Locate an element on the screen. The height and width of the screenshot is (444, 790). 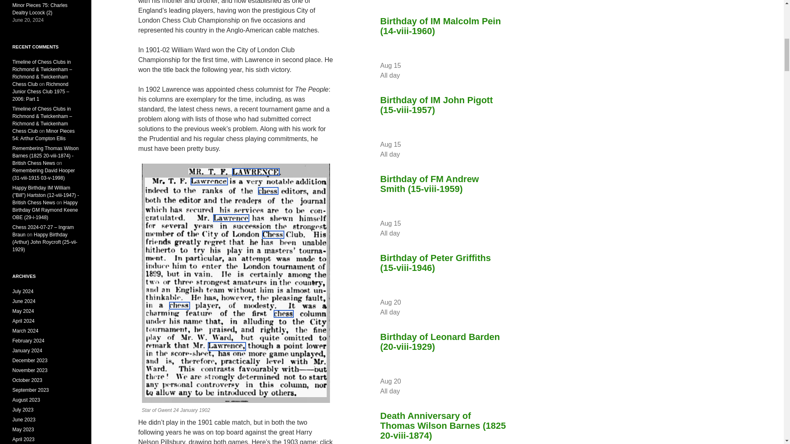
Event Series is located at coordinates (404, 391).